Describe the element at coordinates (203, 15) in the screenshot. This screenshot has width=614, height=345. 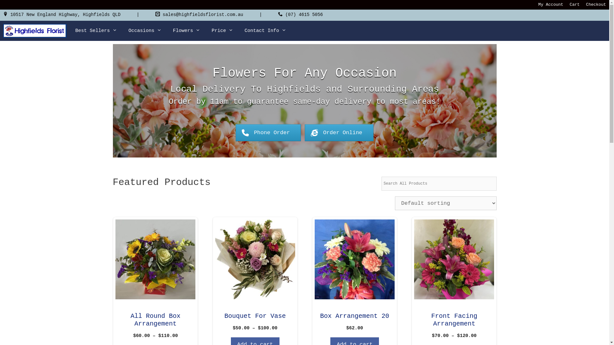
I see `sales@highfieldsflorist.com.au` at that location.